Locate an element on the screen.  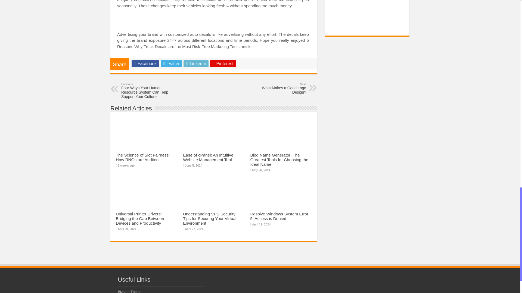
The Science of Slot Fairness: How RNGs are Audited is located at coordinates (196, 64).